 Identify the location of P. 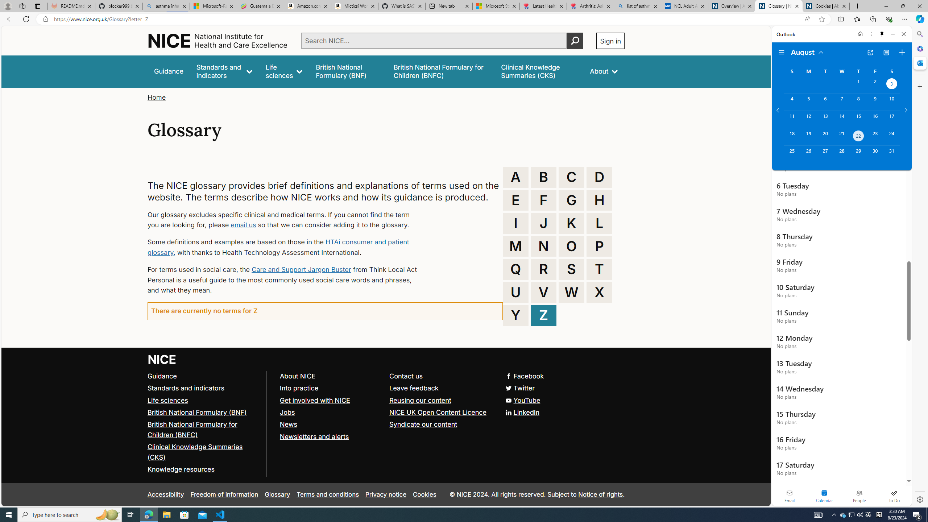
(599, 246).